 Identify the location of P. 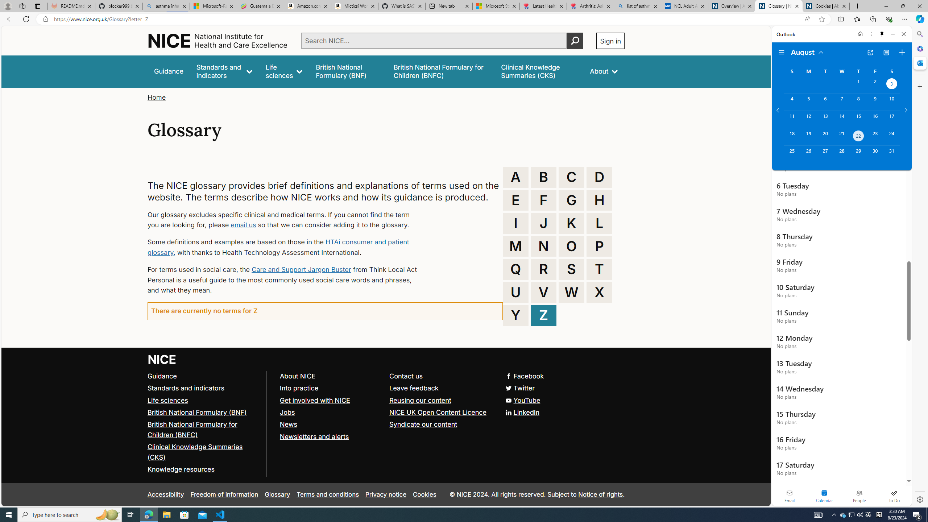
(599, 246).